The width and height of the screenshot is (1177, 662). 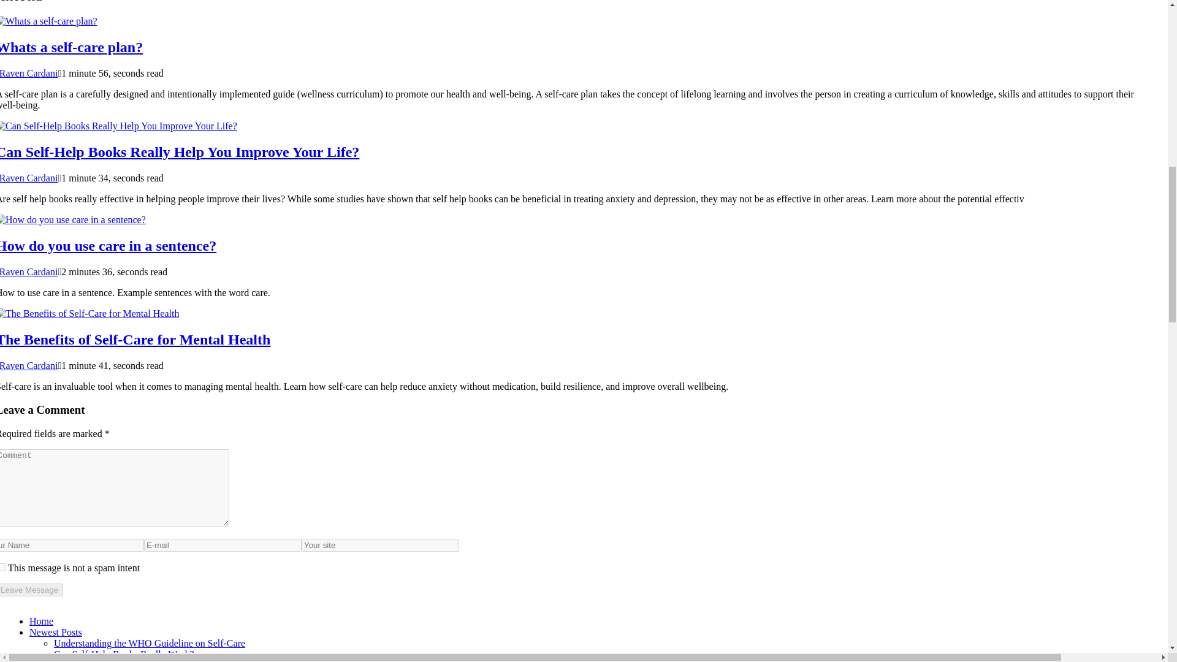 I want to click on Posts by Raven Cardani, so click(x=29, y=74).